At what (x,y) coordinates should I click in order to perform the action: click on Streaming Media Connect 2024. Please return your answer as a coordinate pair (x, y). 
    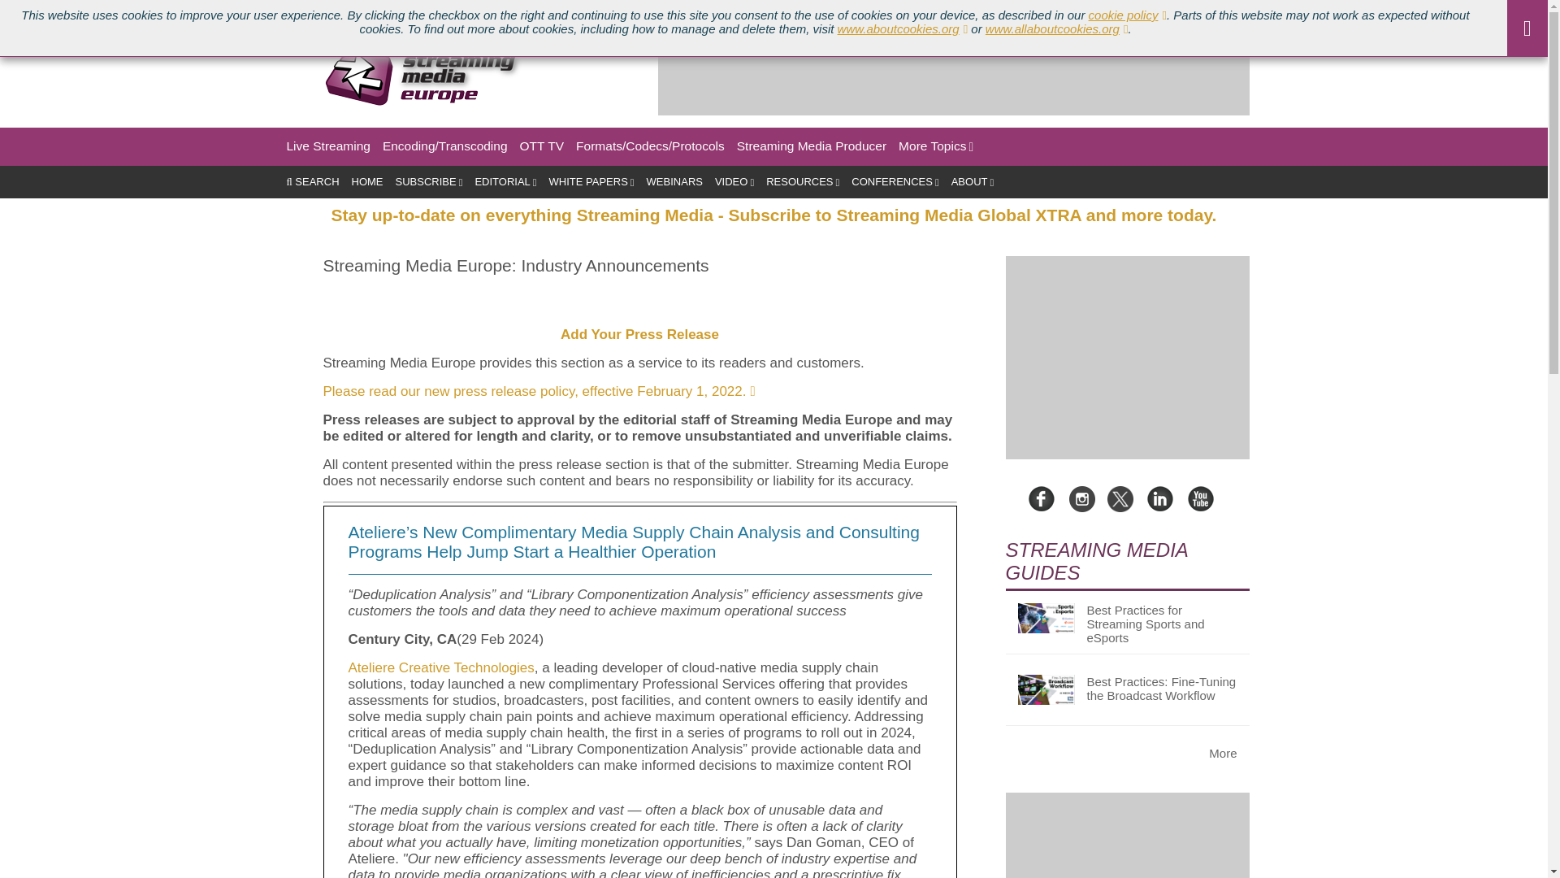
    Looking at the image, I should click on (249, 11).